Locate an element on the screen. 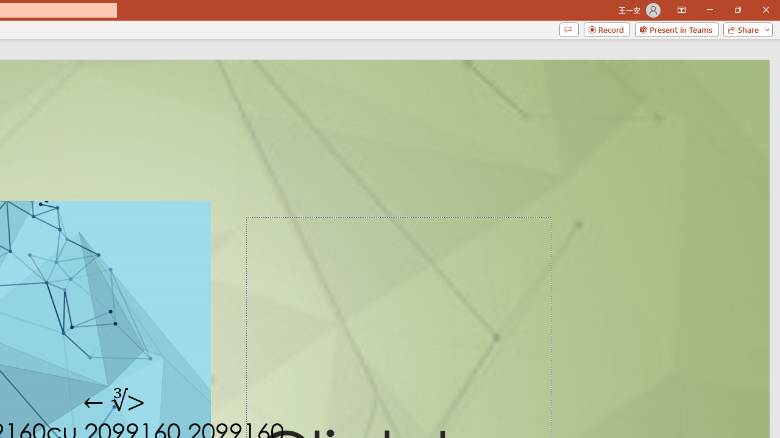 This screenshot has width=780, height=438. Comments is located at coordinates (569, 29).